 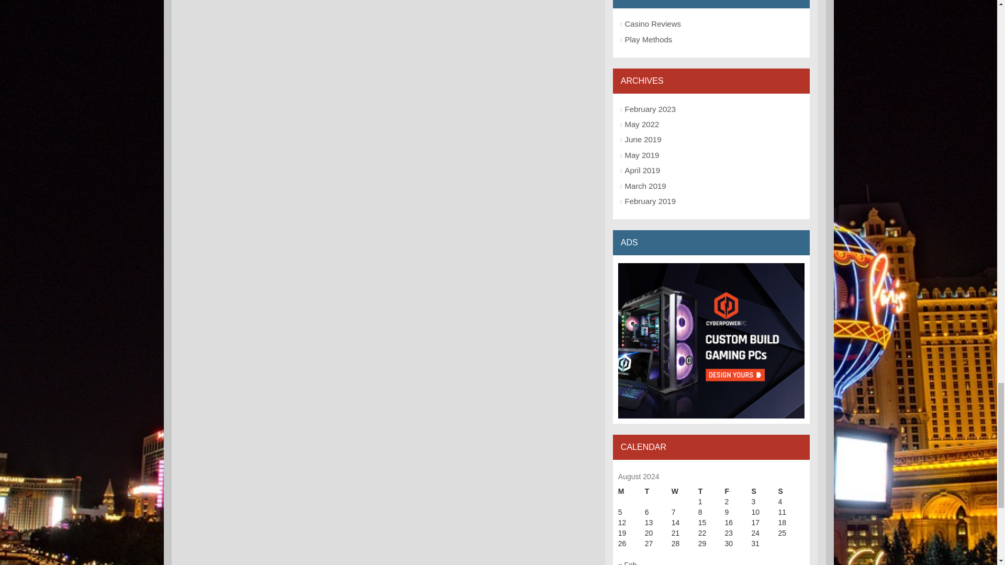 What do you see at coordinates (658, 492) in the screenshot?
I see `Tuesday` at bounding box center [658, 492].